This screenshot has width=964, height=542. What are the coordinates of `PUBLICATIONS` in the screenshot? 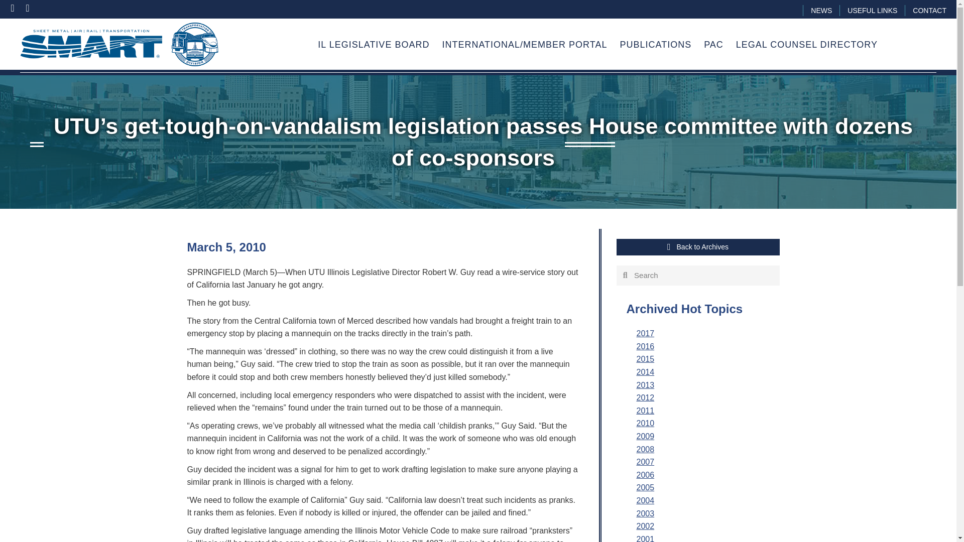 It's located at (655, 45).